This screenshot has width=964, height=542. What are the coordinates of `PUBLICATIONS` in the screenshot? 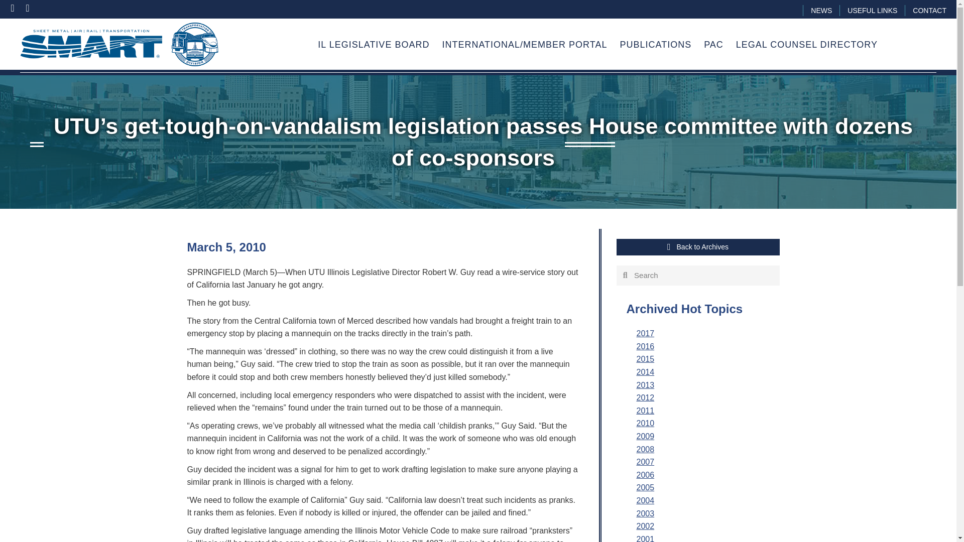 It's located at (655, 45).